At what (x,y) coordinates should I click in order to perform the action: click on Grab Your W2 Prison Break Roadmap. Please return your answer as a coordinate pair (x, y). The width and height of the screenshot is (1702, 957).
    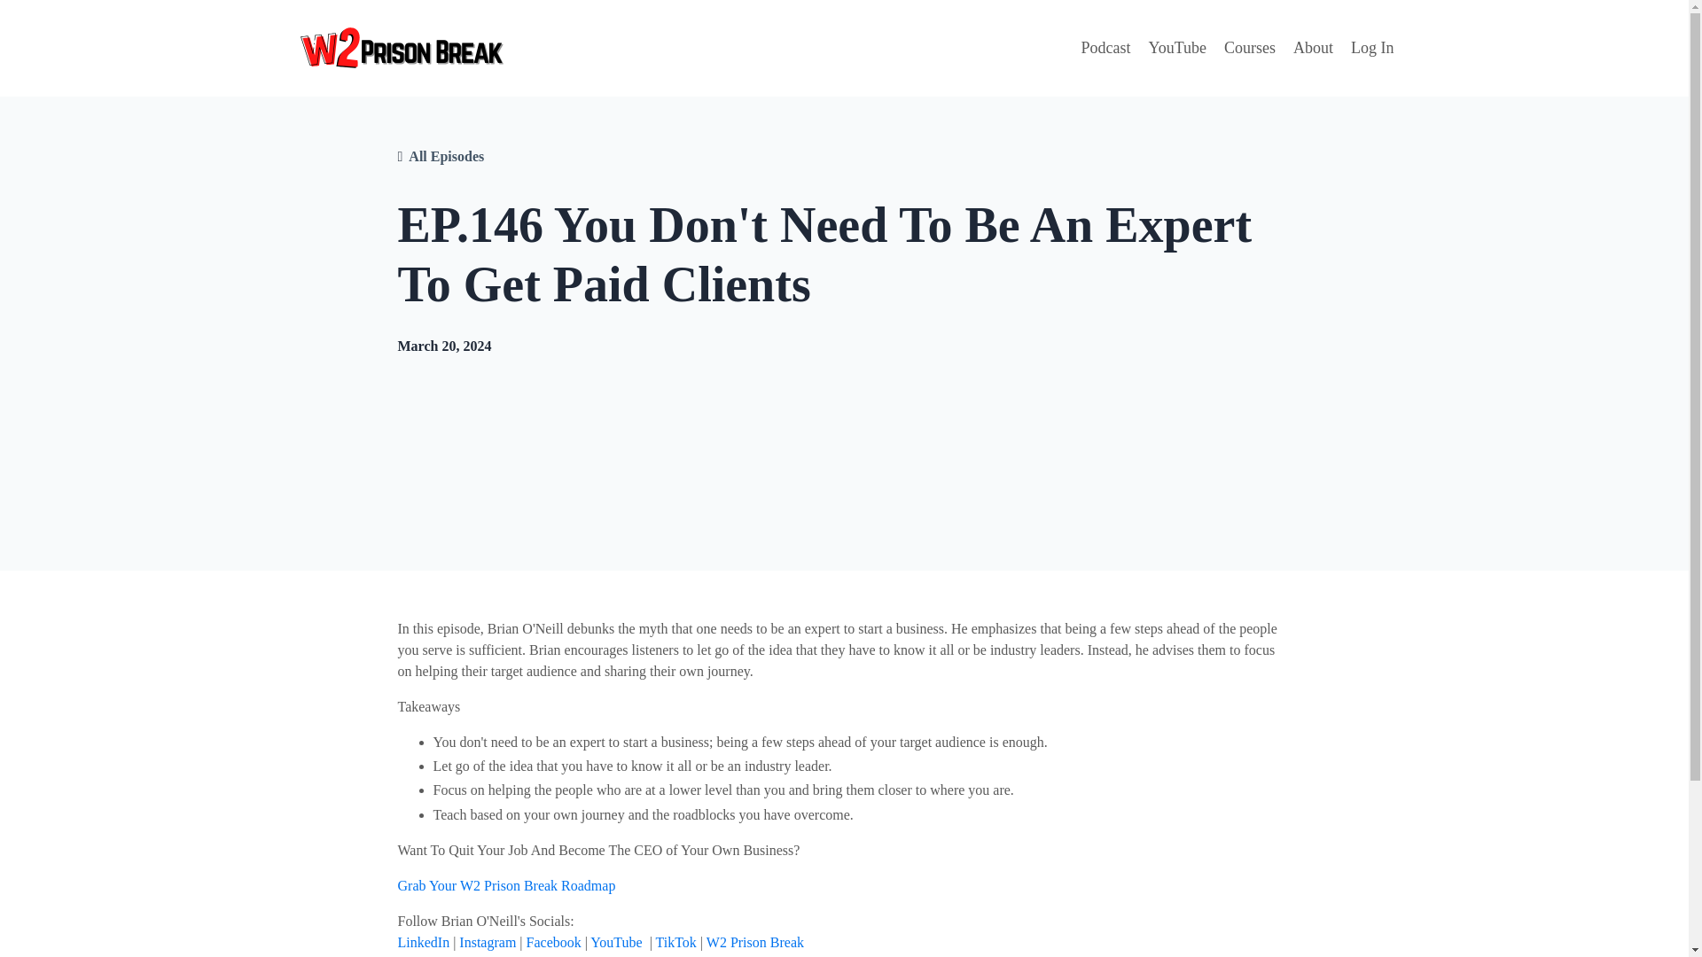
    Looking at the image, I should click on (505, 885).